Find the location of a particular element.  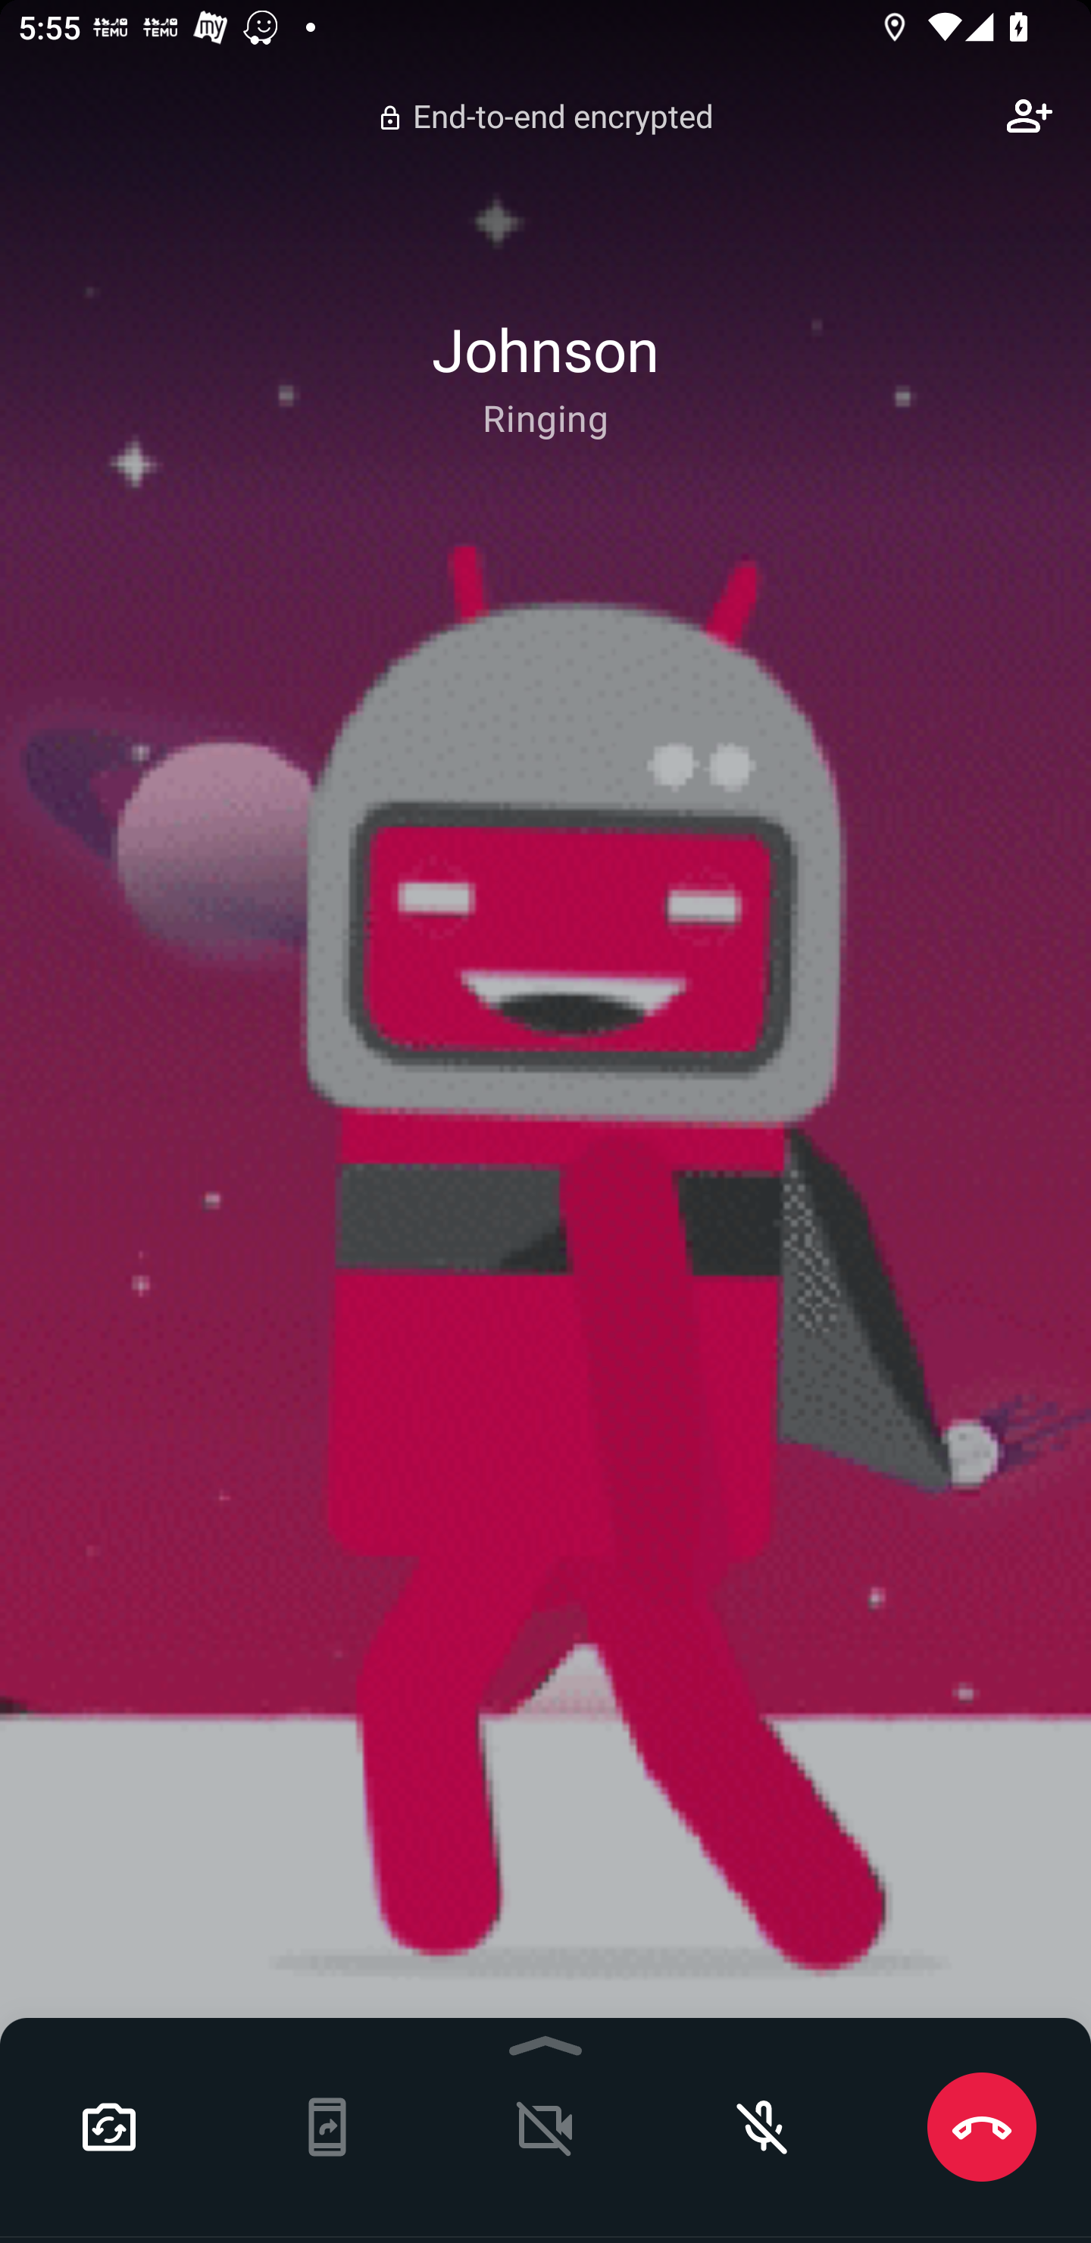

Leave call is located at coordinates (982, 2128).